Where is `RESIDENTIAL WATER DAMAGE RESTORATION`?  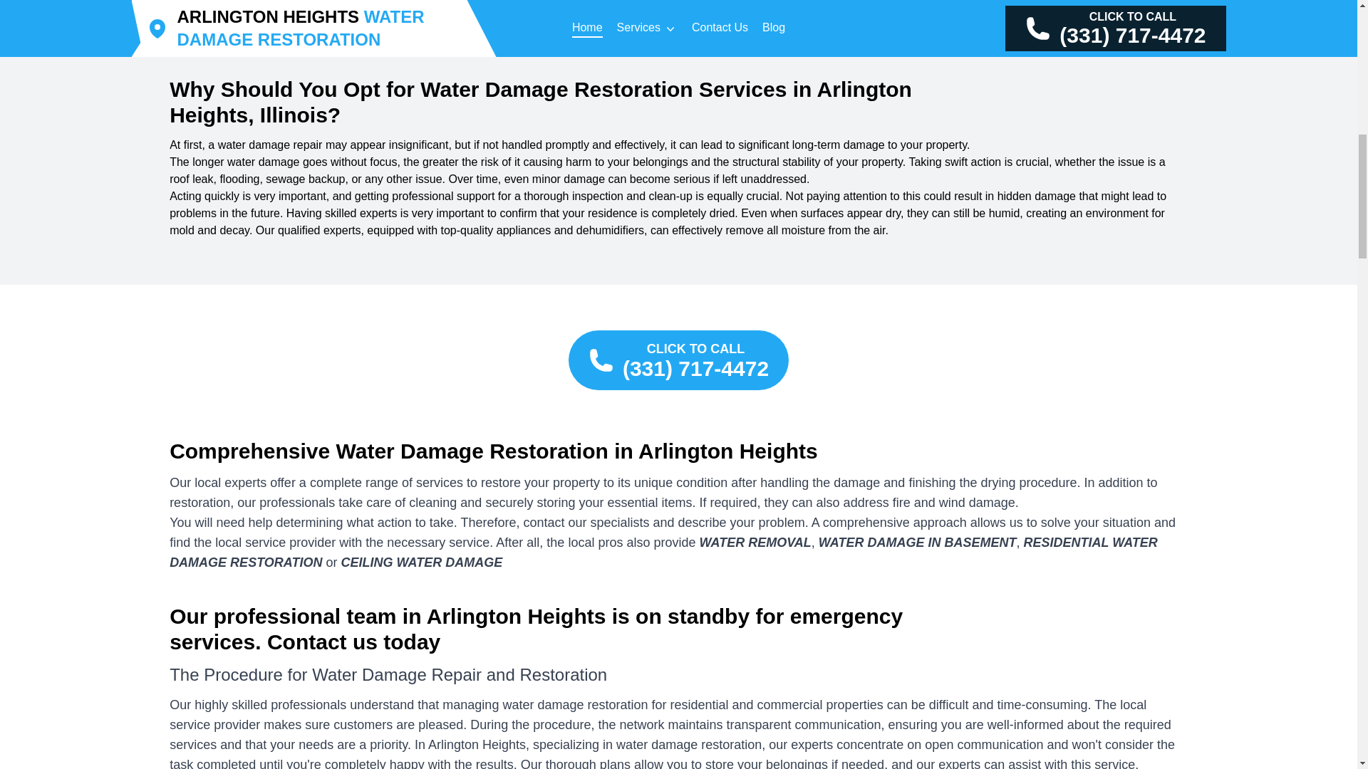 RESIDENTIAL WATER DAMAGE RESTORATION is located at coordinates (663, 553).